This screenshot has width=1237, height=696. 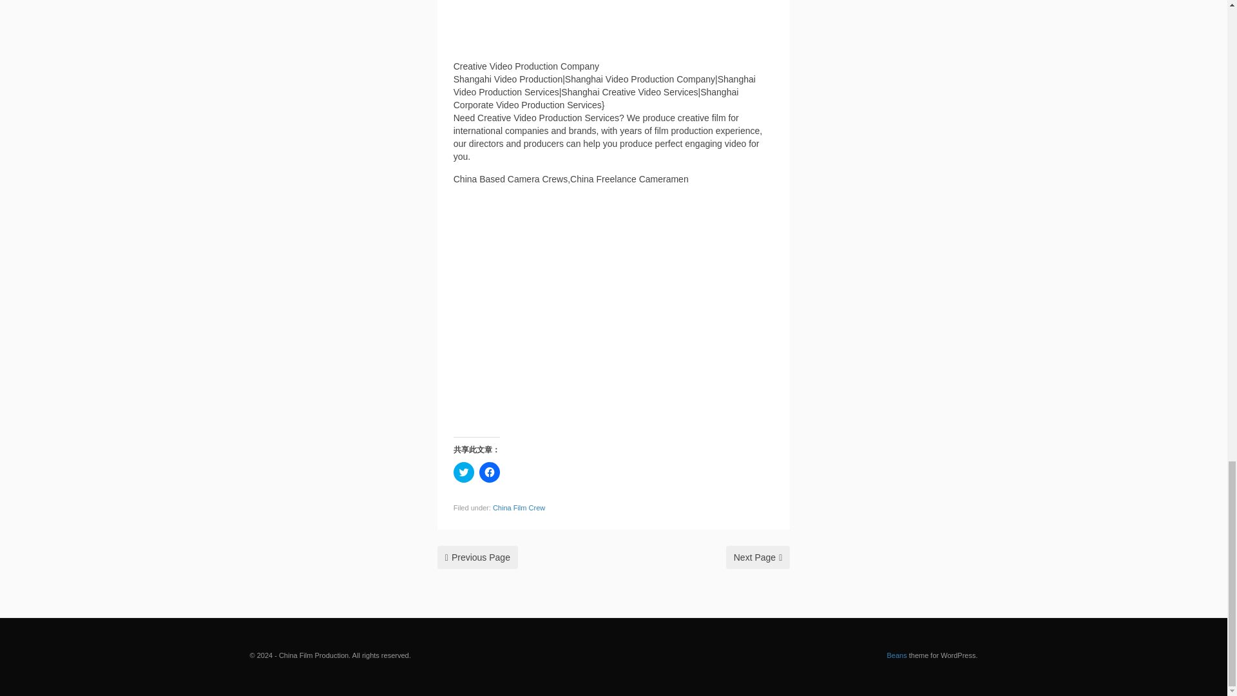 What do you see at coordinates (758, 557) in the screenshot?
I see `Next Page` at bounding box center [758, 557].